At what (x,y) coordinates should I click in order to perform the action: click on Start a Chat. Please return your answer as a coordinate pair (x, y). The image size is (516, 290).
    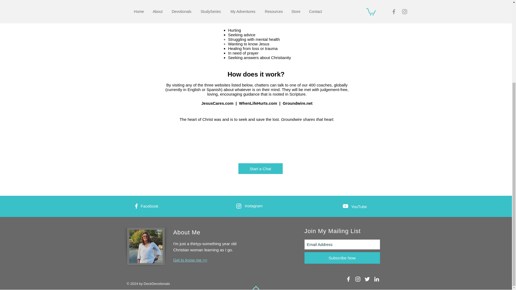
    Looking at the image, I should click on (260, 169).